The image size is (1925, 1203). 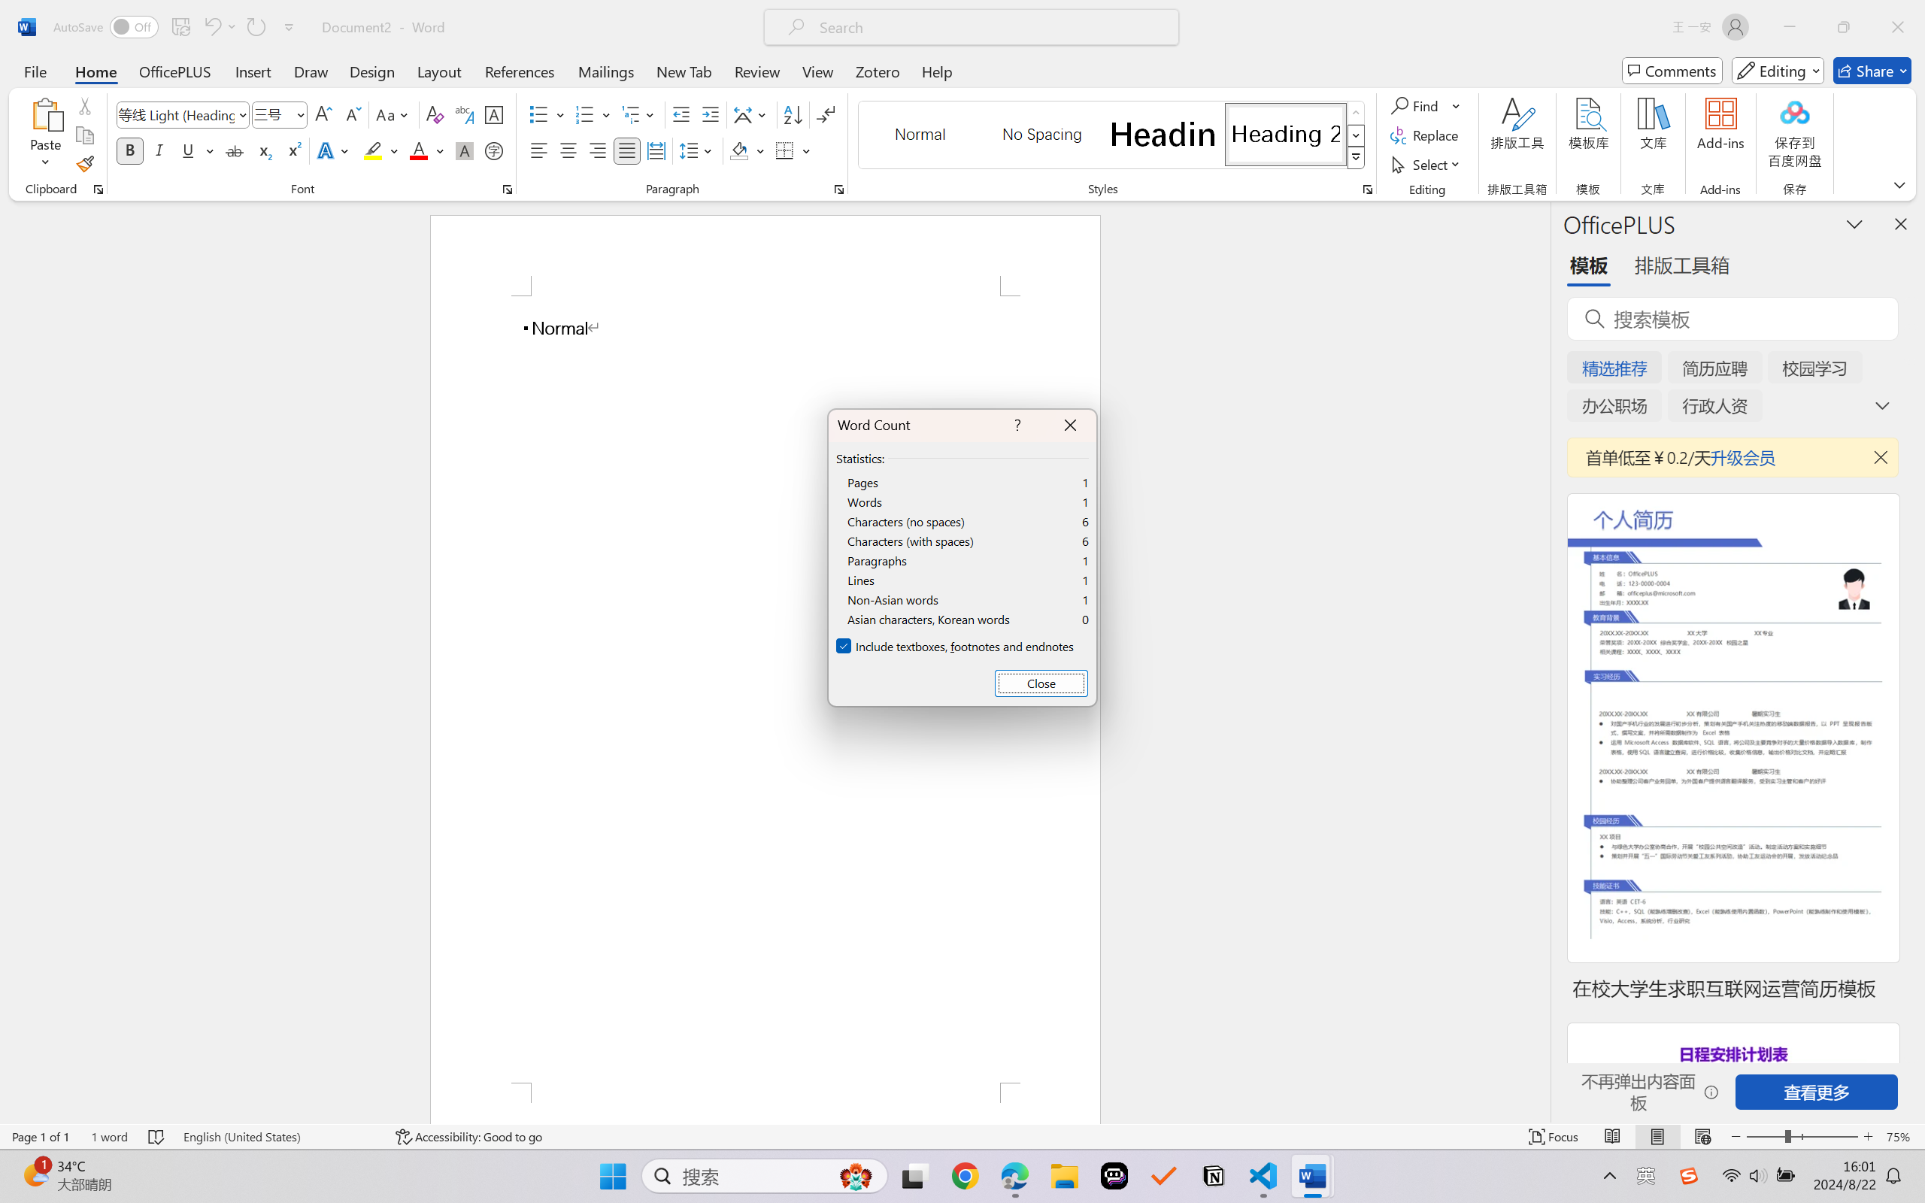 I want to click on Center, so click(x=568, y=150).